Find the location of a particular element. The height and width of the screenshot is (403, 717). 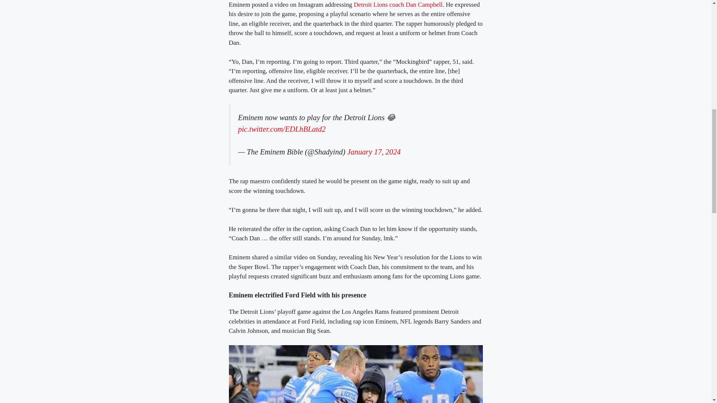

January 17, 2024 is located at coordinates (374, 151).